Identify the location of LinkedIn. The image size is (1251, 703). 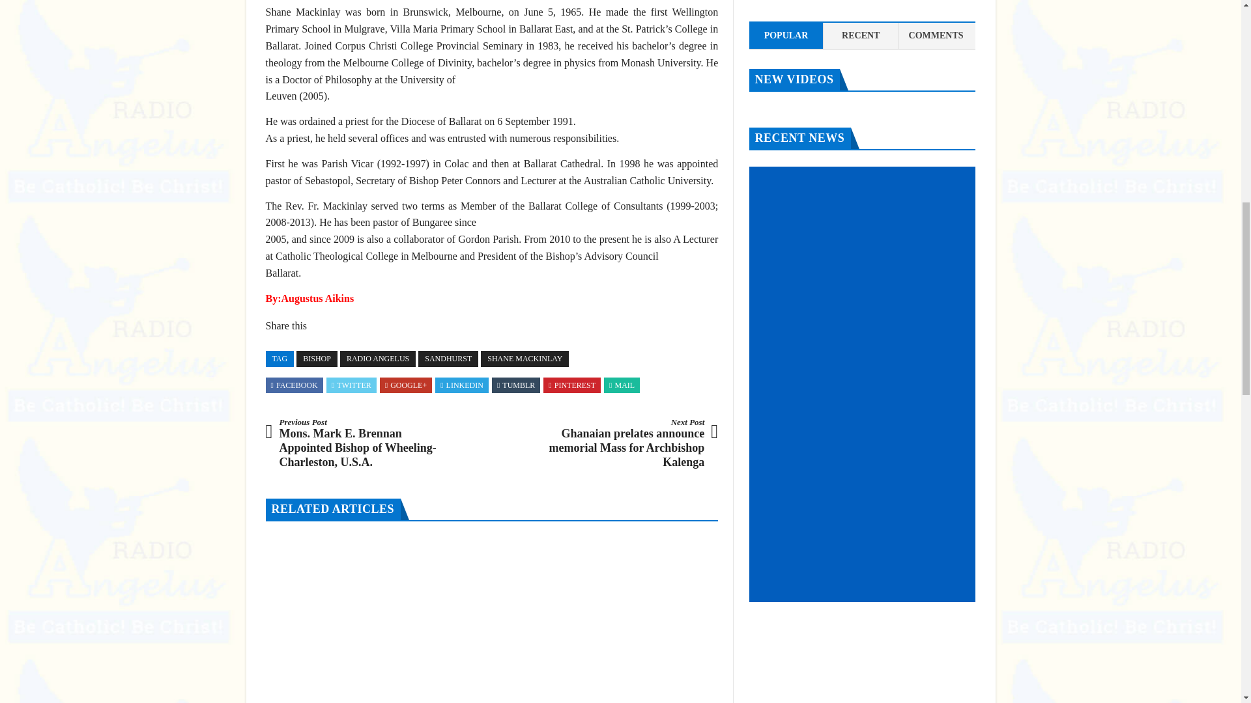
(461, 385).